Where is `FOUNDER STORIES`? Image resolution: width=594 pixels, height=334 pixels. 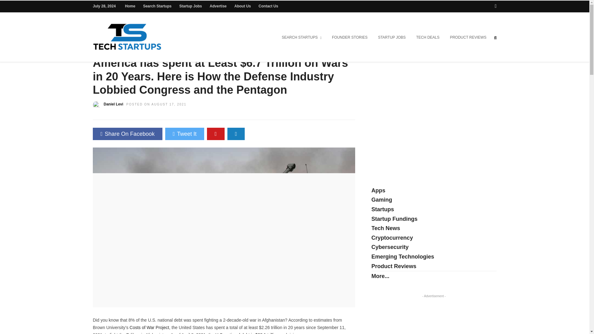
FOUNDER STORIES is located at coordinates (350, 38).